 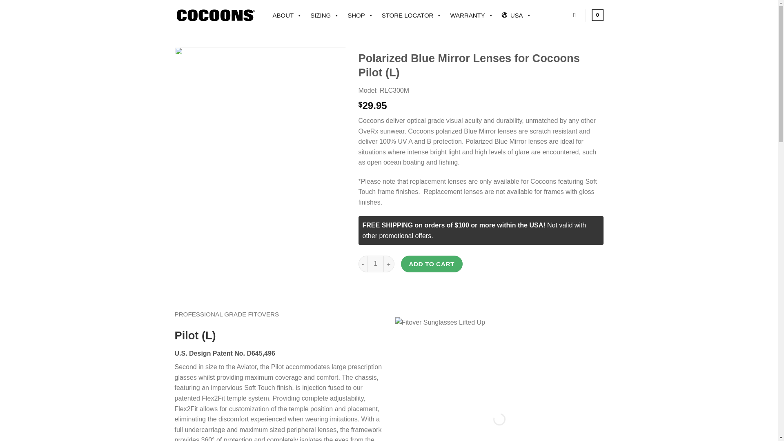 What do you see at coordinates (360, 15) in the screenshot?
I see `SHOP` at bounding box center [360, 15].